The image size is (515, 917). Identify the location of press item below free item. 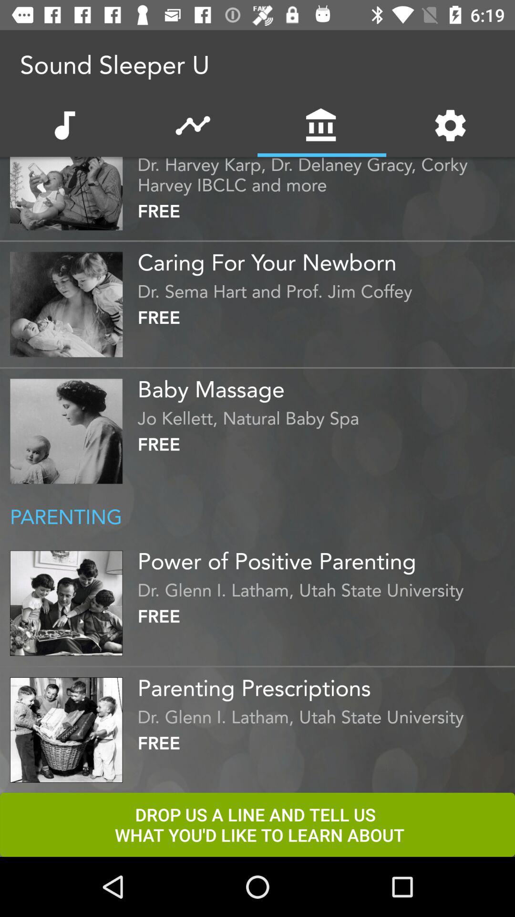
(324, 684).